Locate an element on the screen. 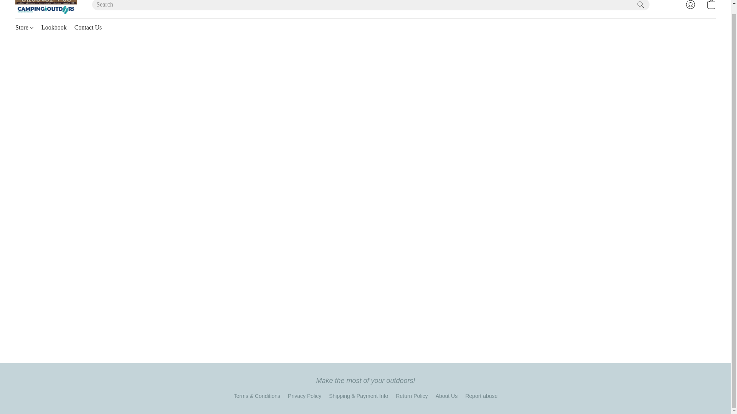  Store is located at coordinates (26, 27).